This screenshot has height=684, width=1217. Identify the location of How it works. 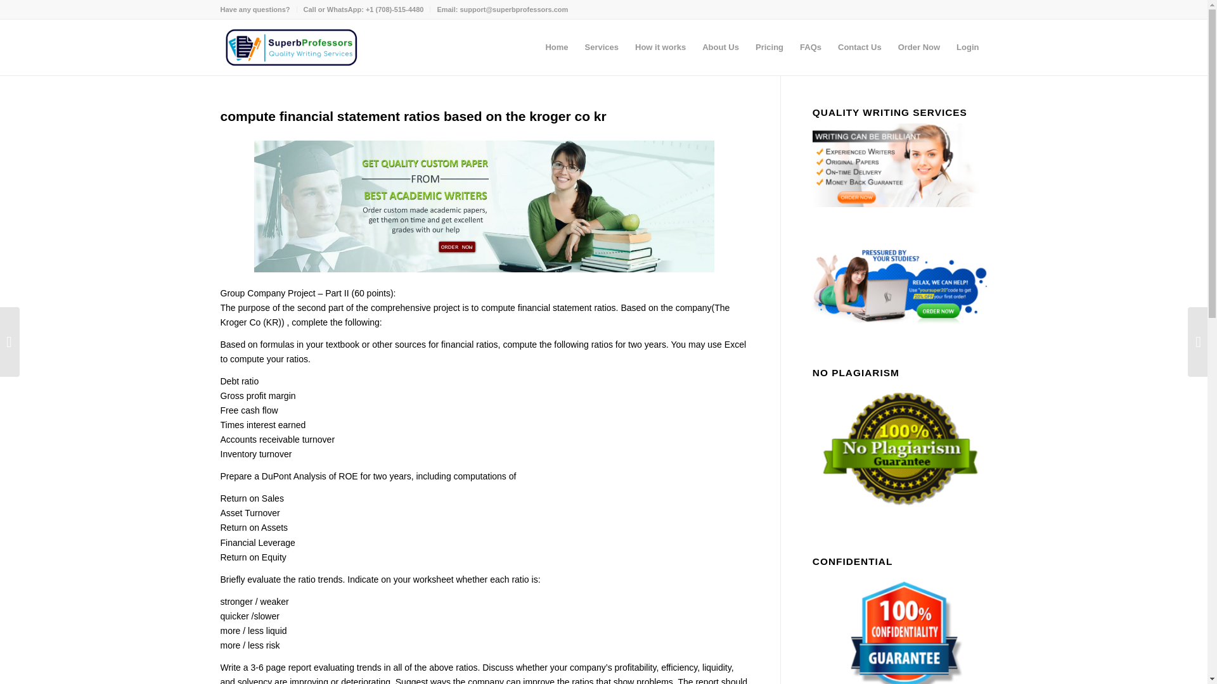
(660, 47).